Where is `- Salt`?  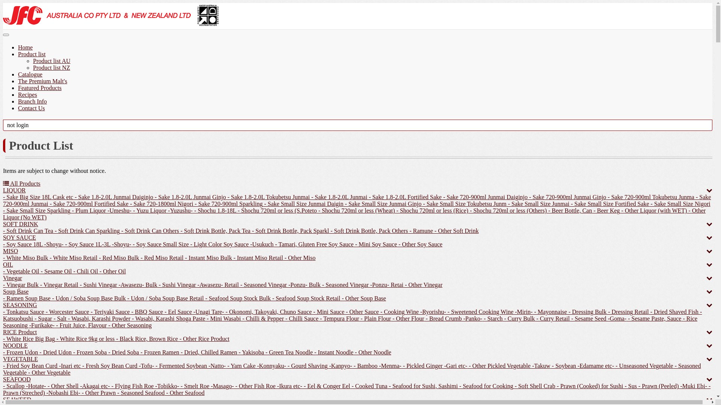
- Salt is located at coordinates (59, 319).